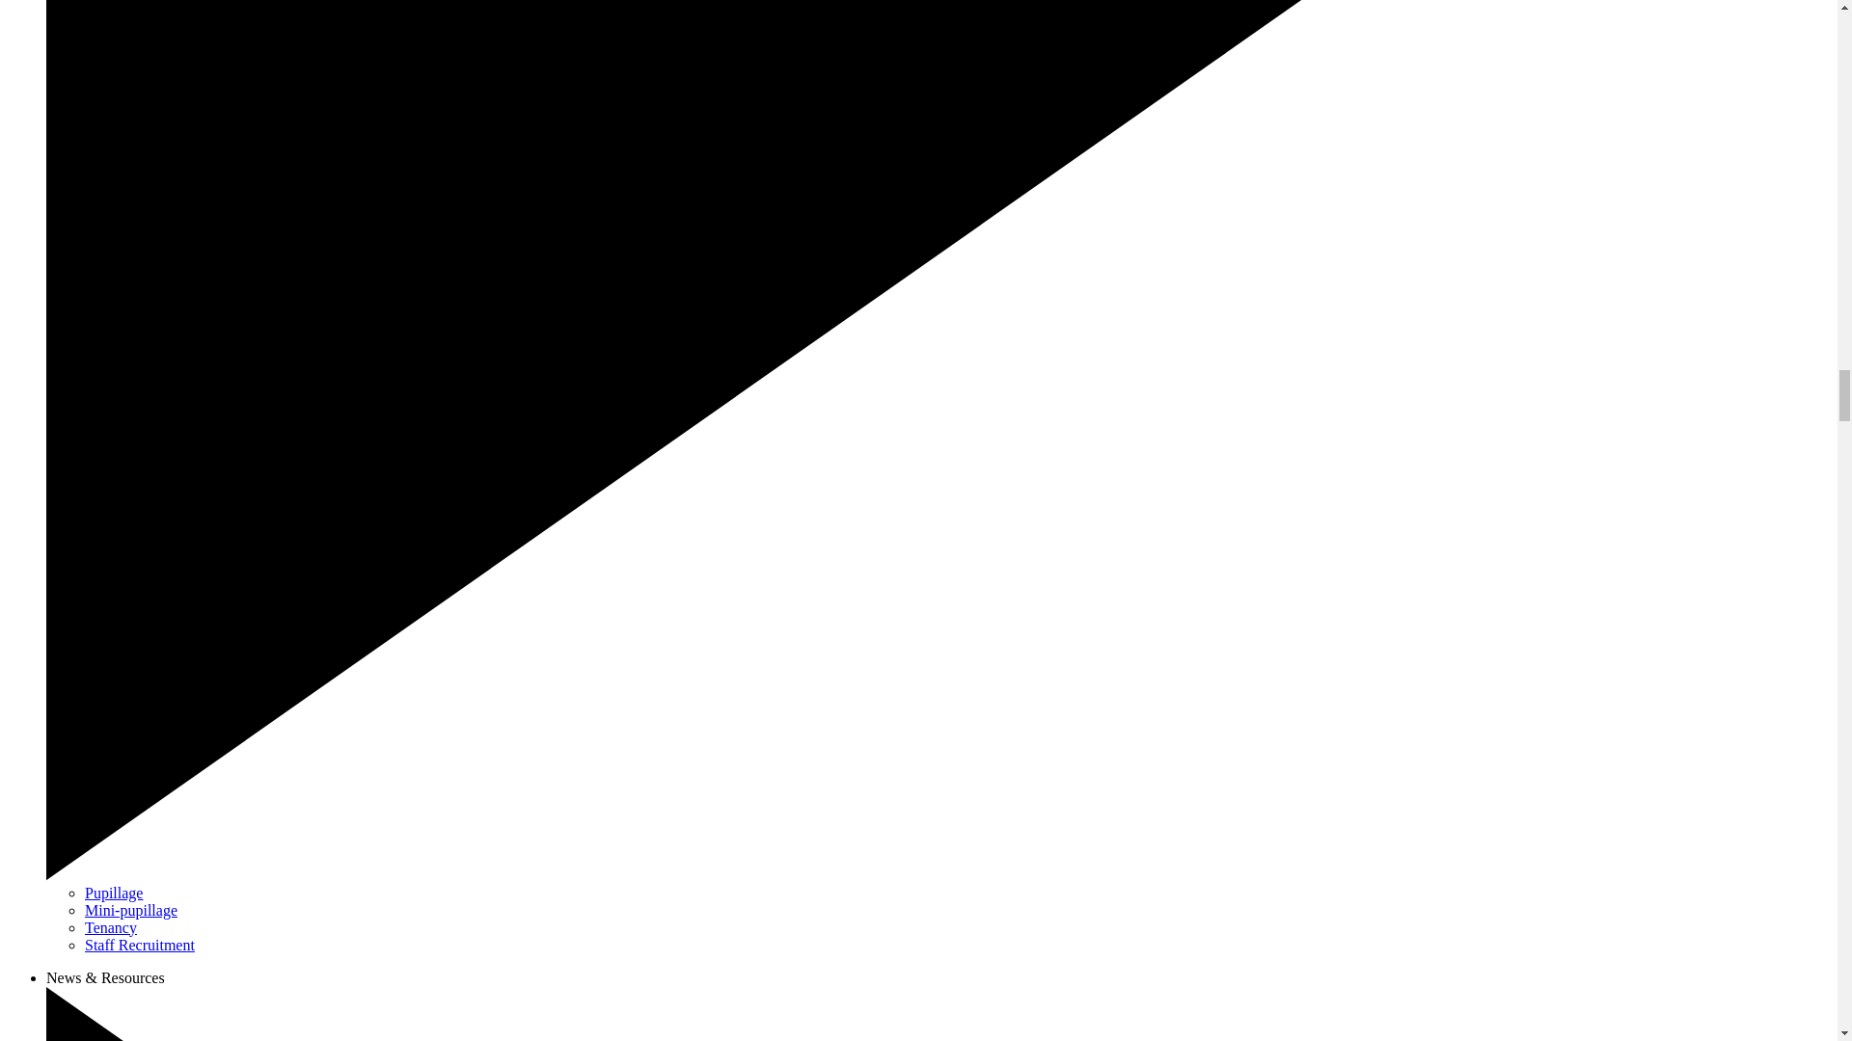 The height and width of the screenshot is (1041, 1852). Describe the element at coordinates (131, 910) in the screenshot. I see `Mini-pupillage` at that location.